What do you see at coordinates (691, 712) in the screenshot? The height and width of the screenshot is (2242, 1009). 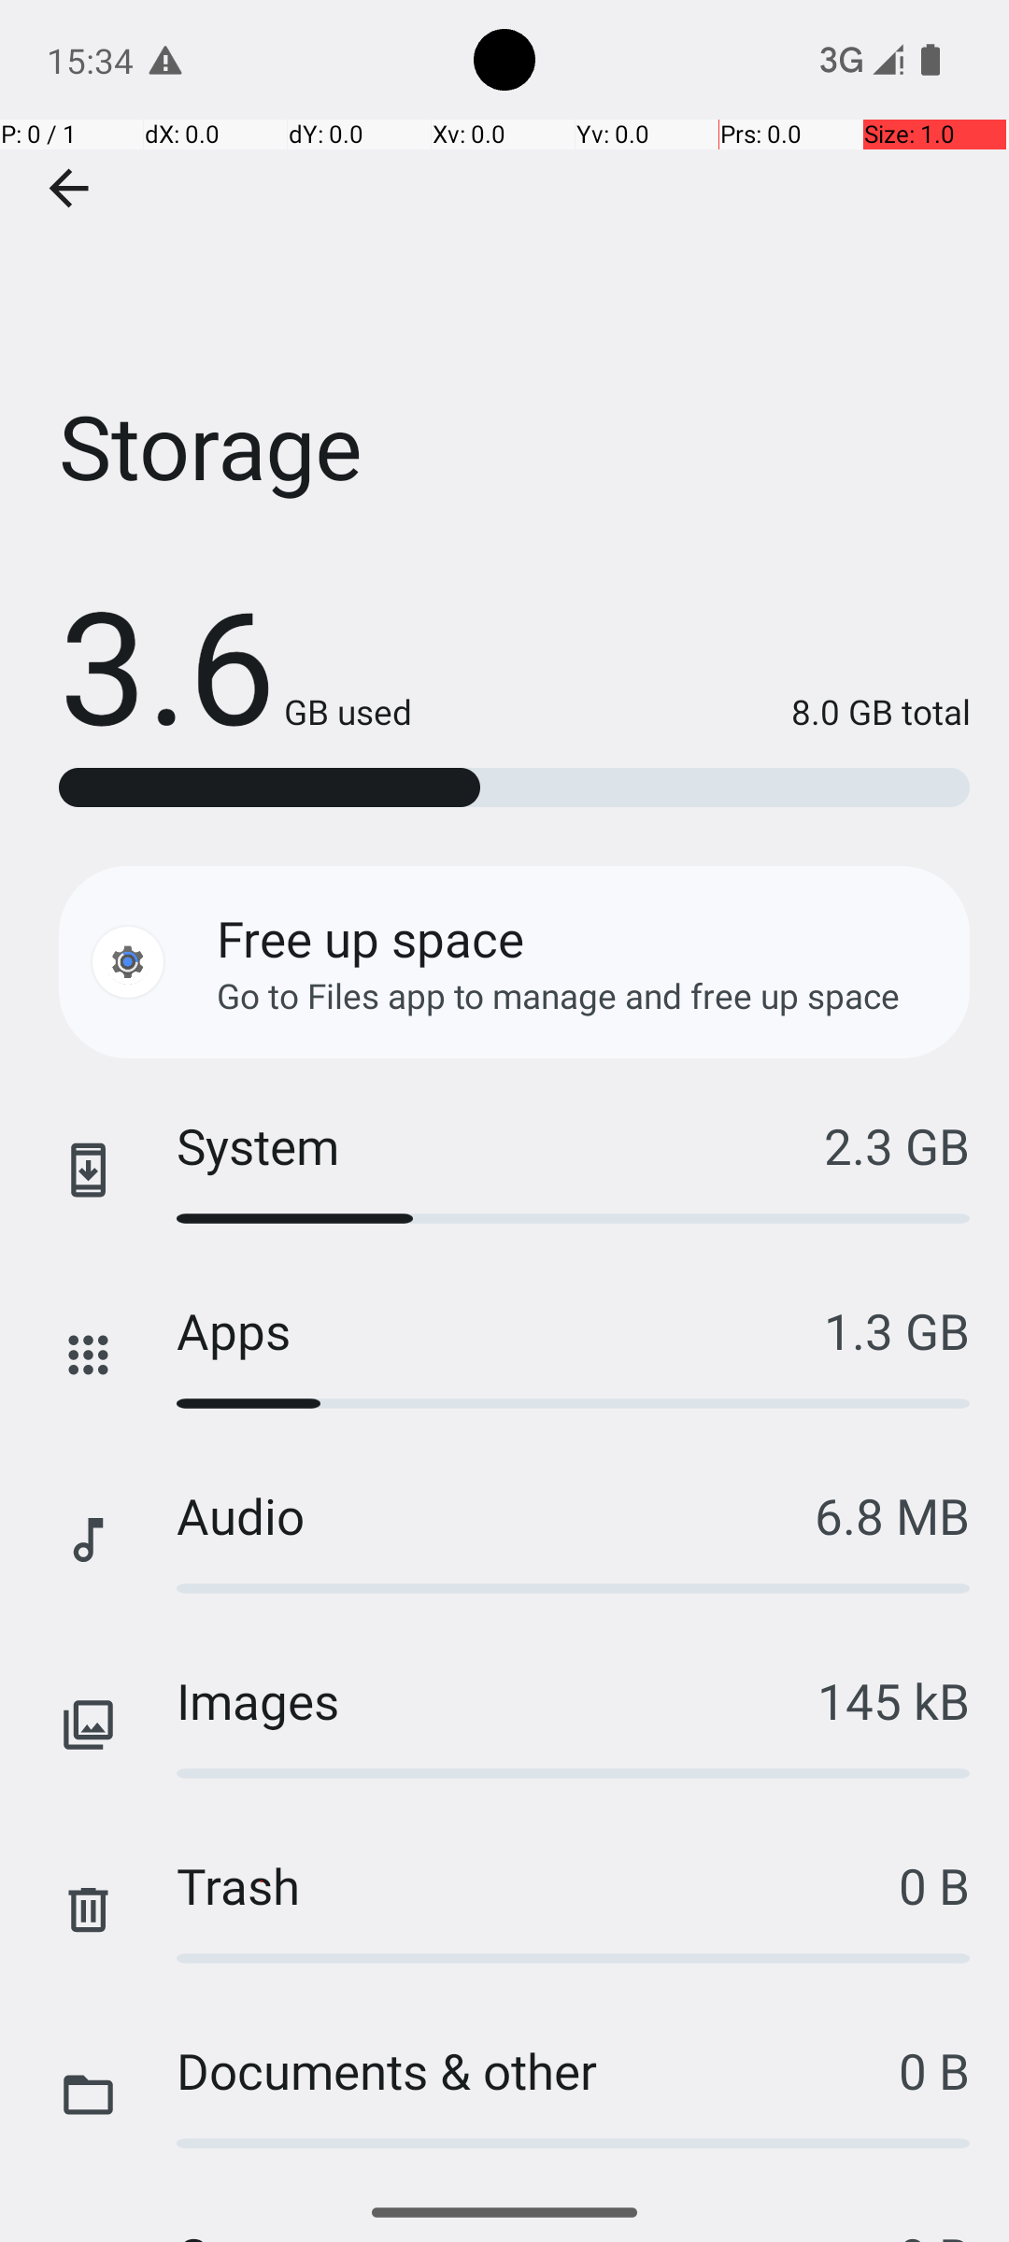 I see `8.0 GB total` at bounding box center [691, 712].